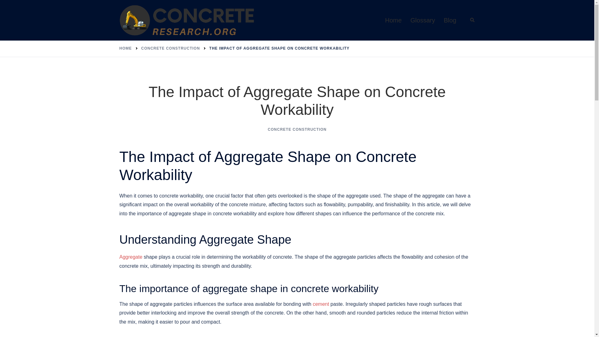 The height and width of the screenshot is (337, 599). Describe the element at coordinates (423, 20) in the screenshot. I see `Glossary` at that location.